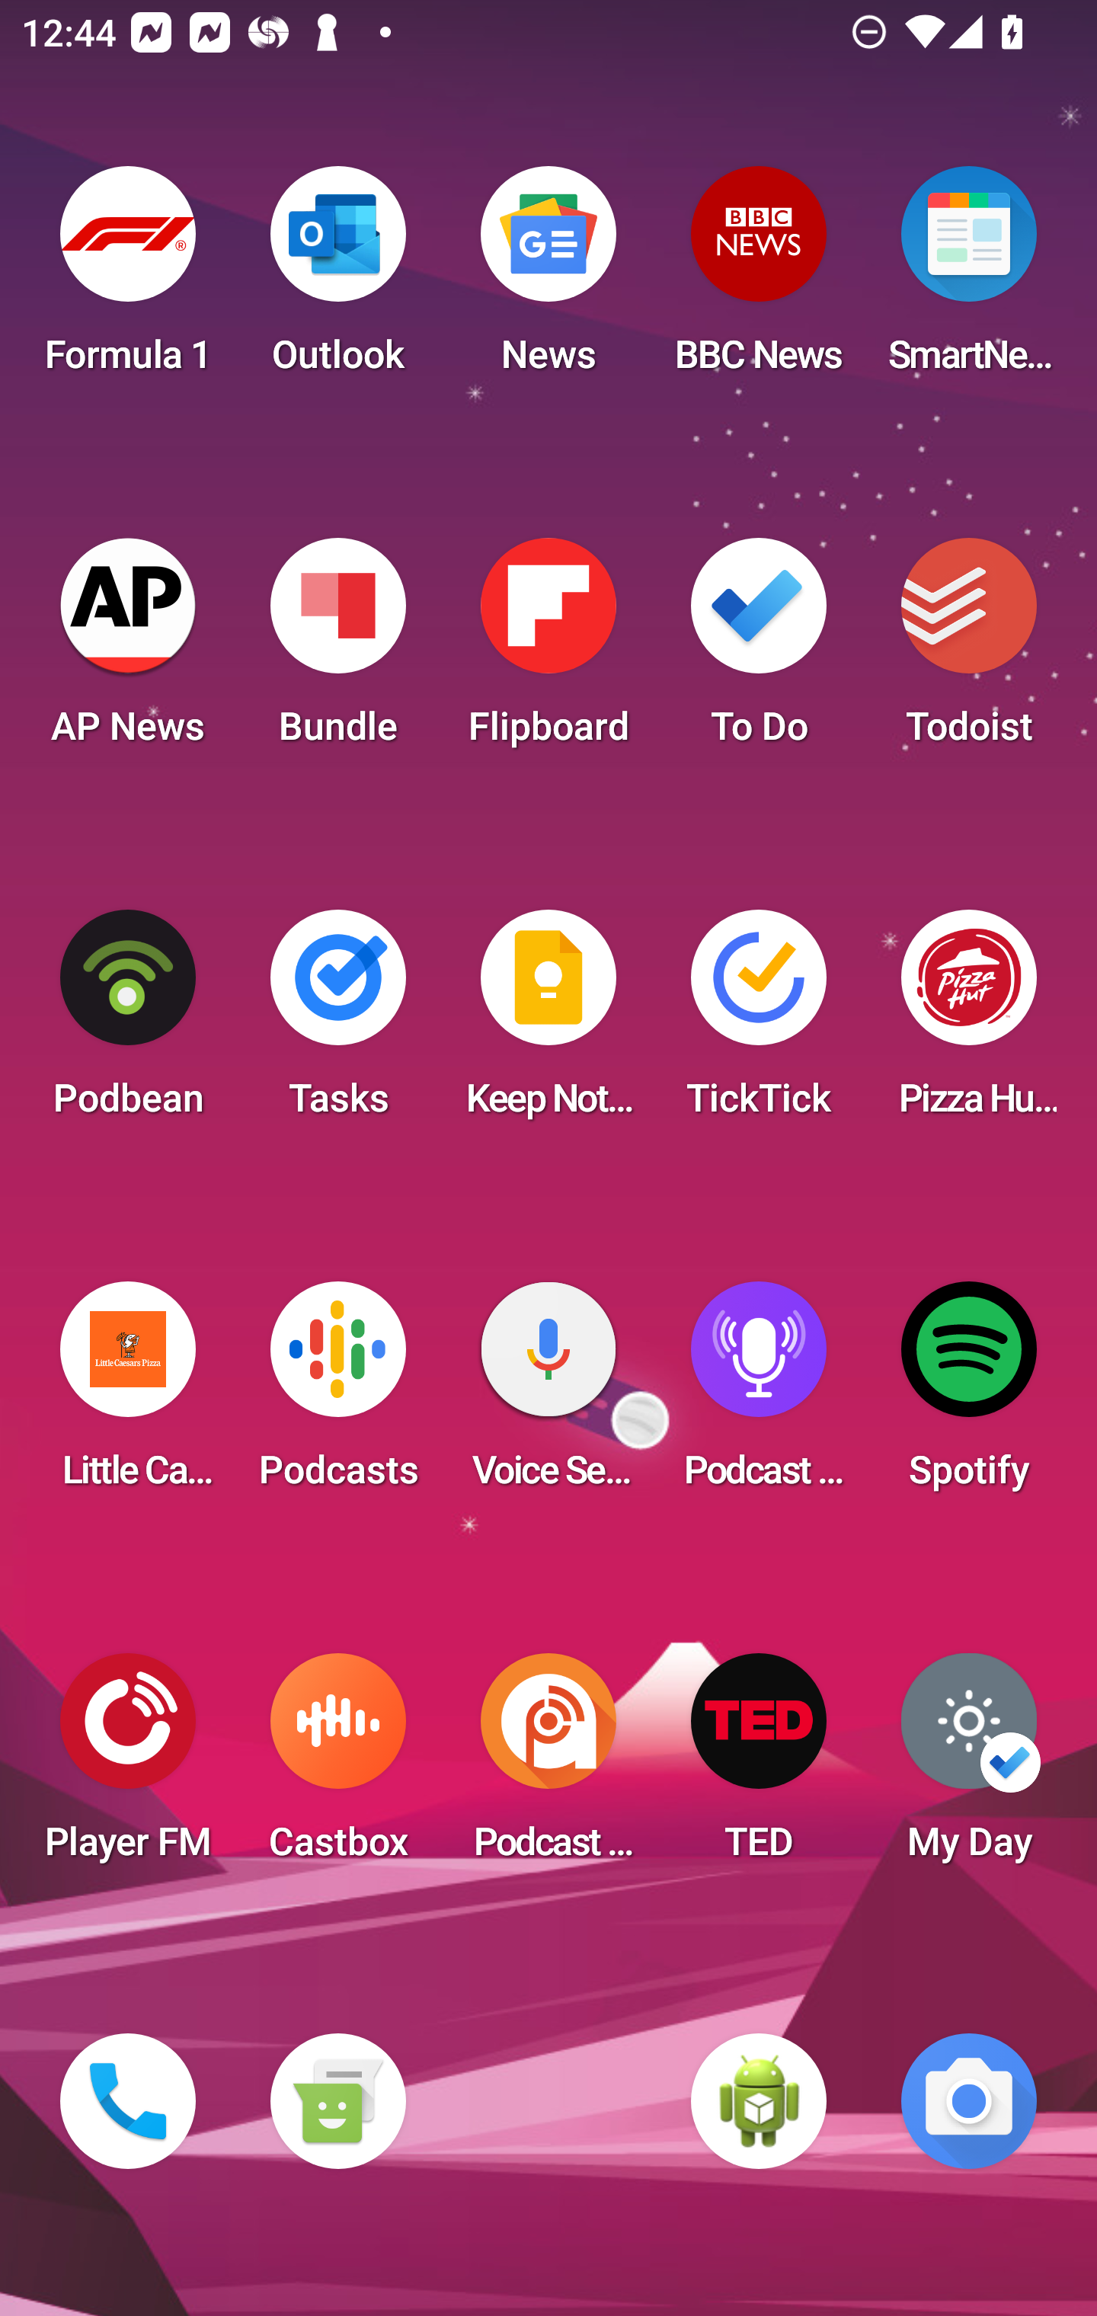  I want to click on TED, so click(759, 1766).